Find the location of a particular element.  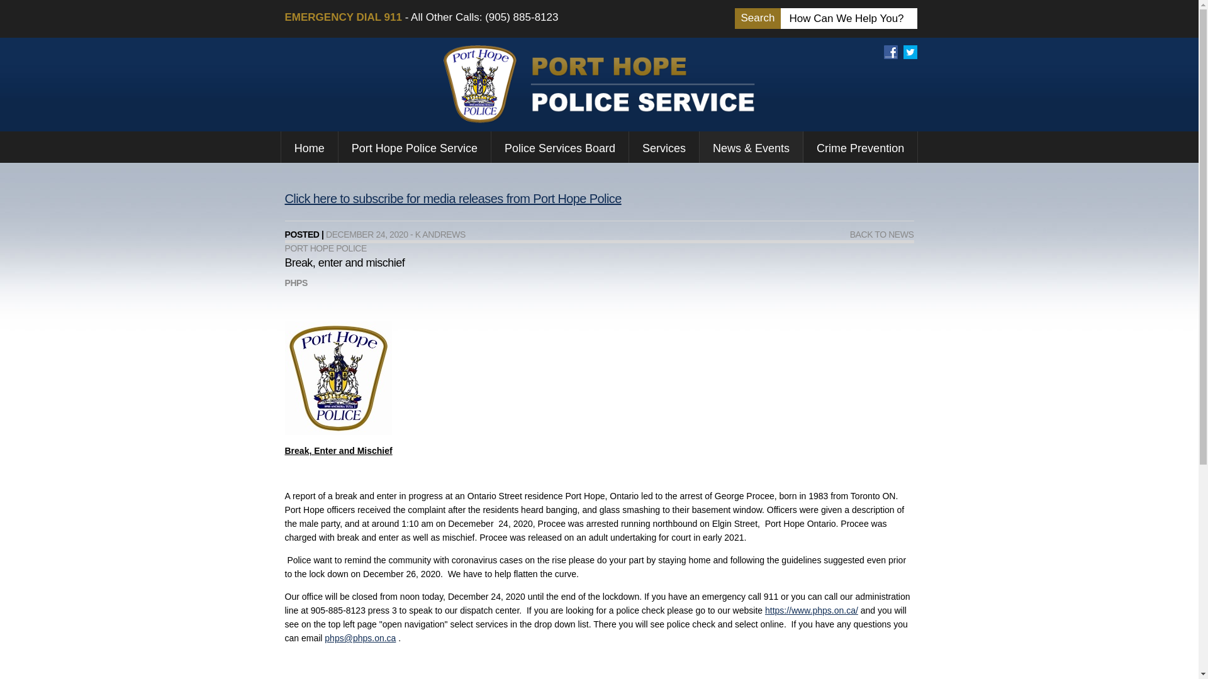

Services is located at coordinates (664, 147).